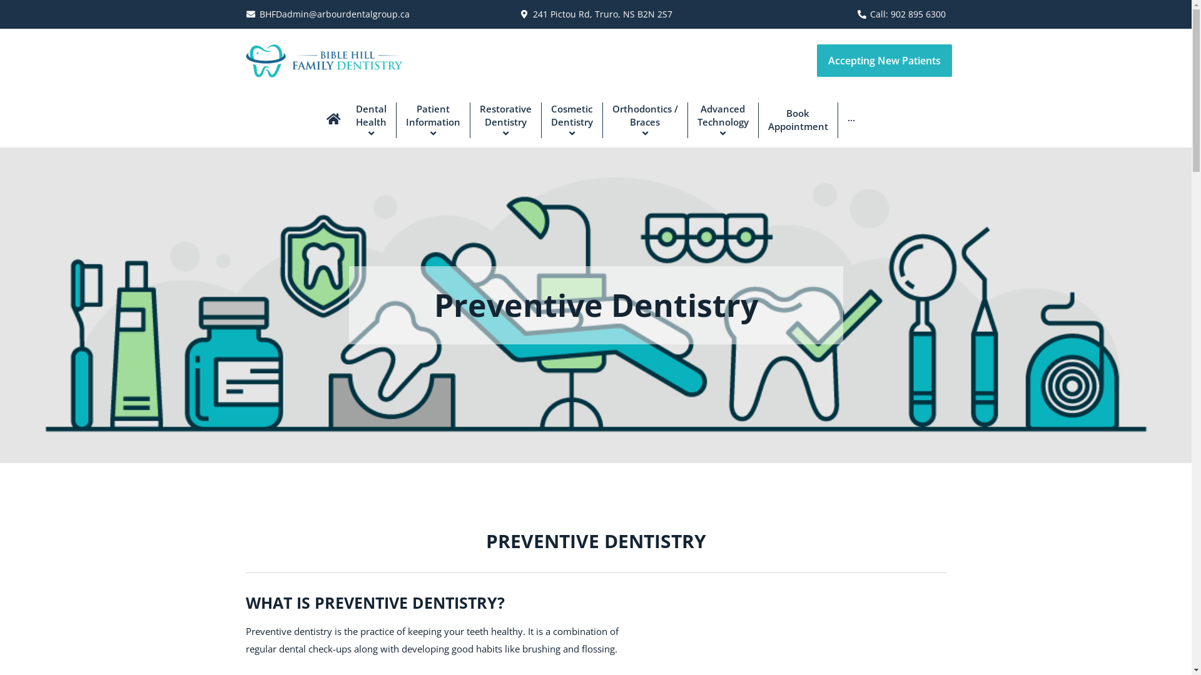 The height and width of the screenshot is (675, 1201). Describe the element at coordinates (884, 61) in the screenshot. I see `Accepting New Patients` at that location.